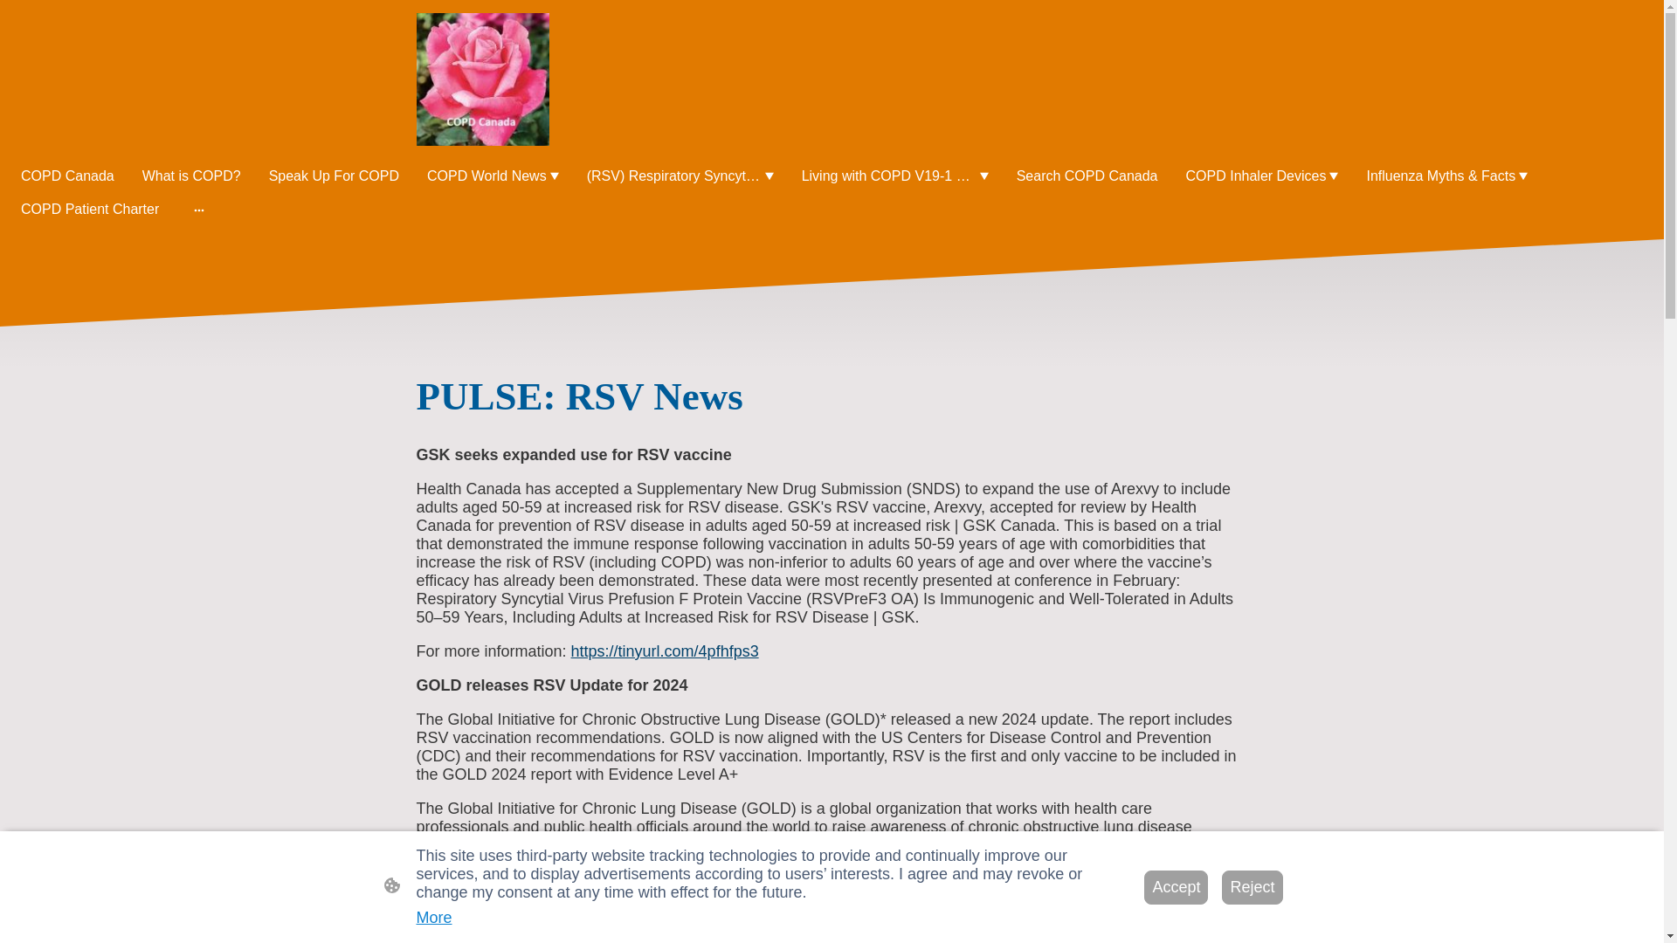  What do you see at coordinates (493, 176) in the screenshot?
I see `COPD World News` at bounding box center [493, 176].